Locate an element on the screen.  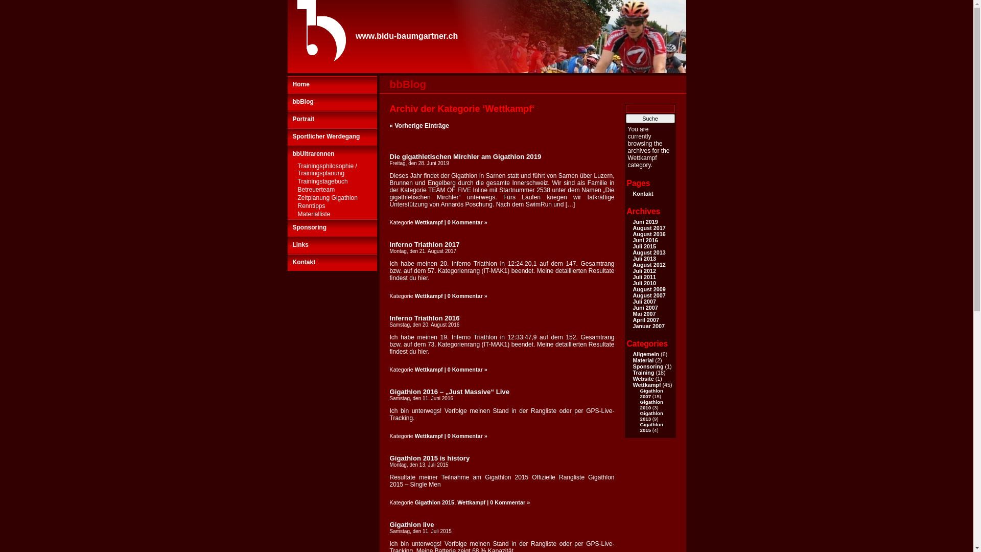
Gigathlon 2015 is history is located at coordinates (429, 458).